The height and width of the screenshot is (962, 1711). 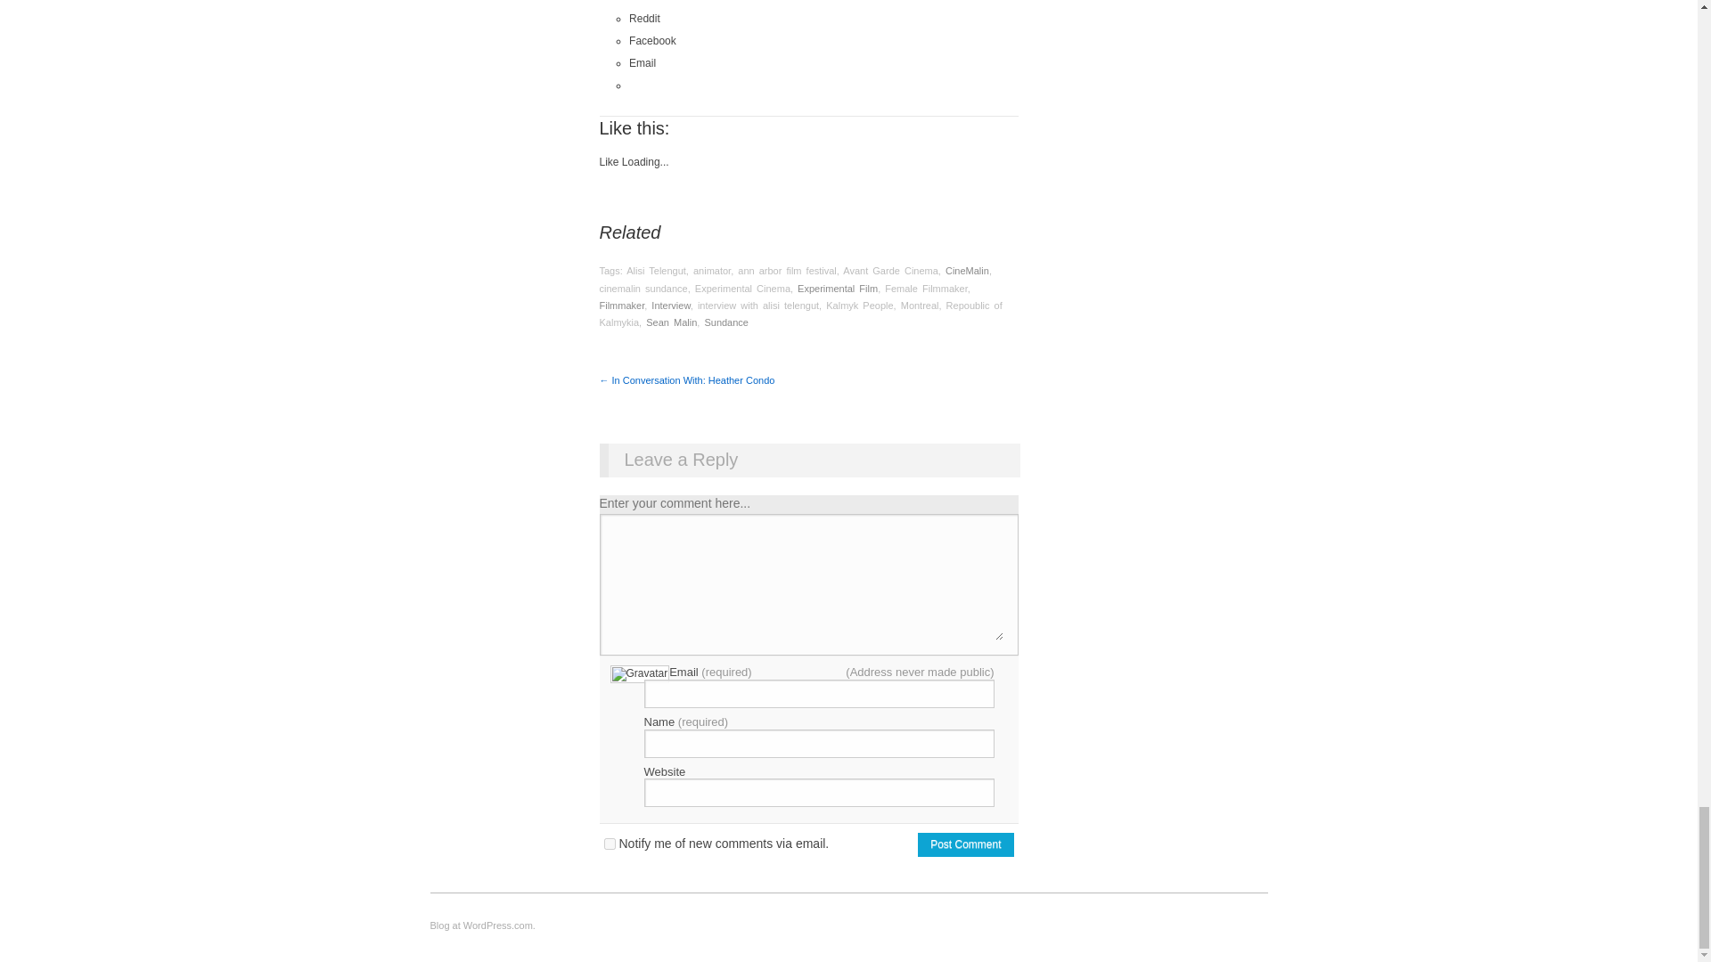 What do you see at coordinates (670, 305) in the screenshot?
I see `Interview` at bounding box center [670, 305].